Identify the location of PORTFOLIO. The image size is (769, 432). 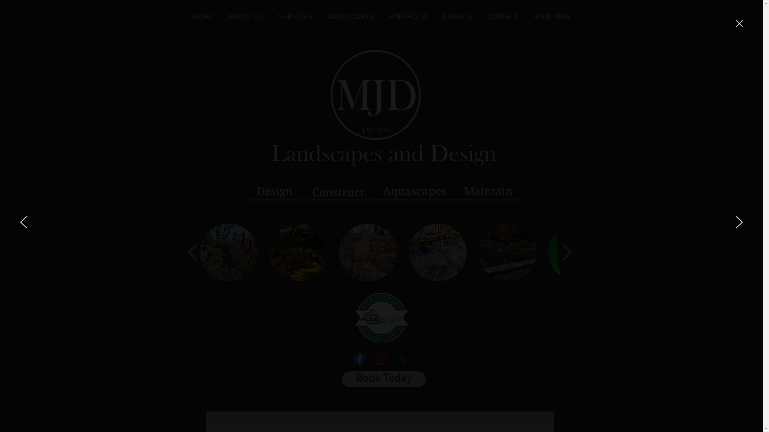
(408, 18).